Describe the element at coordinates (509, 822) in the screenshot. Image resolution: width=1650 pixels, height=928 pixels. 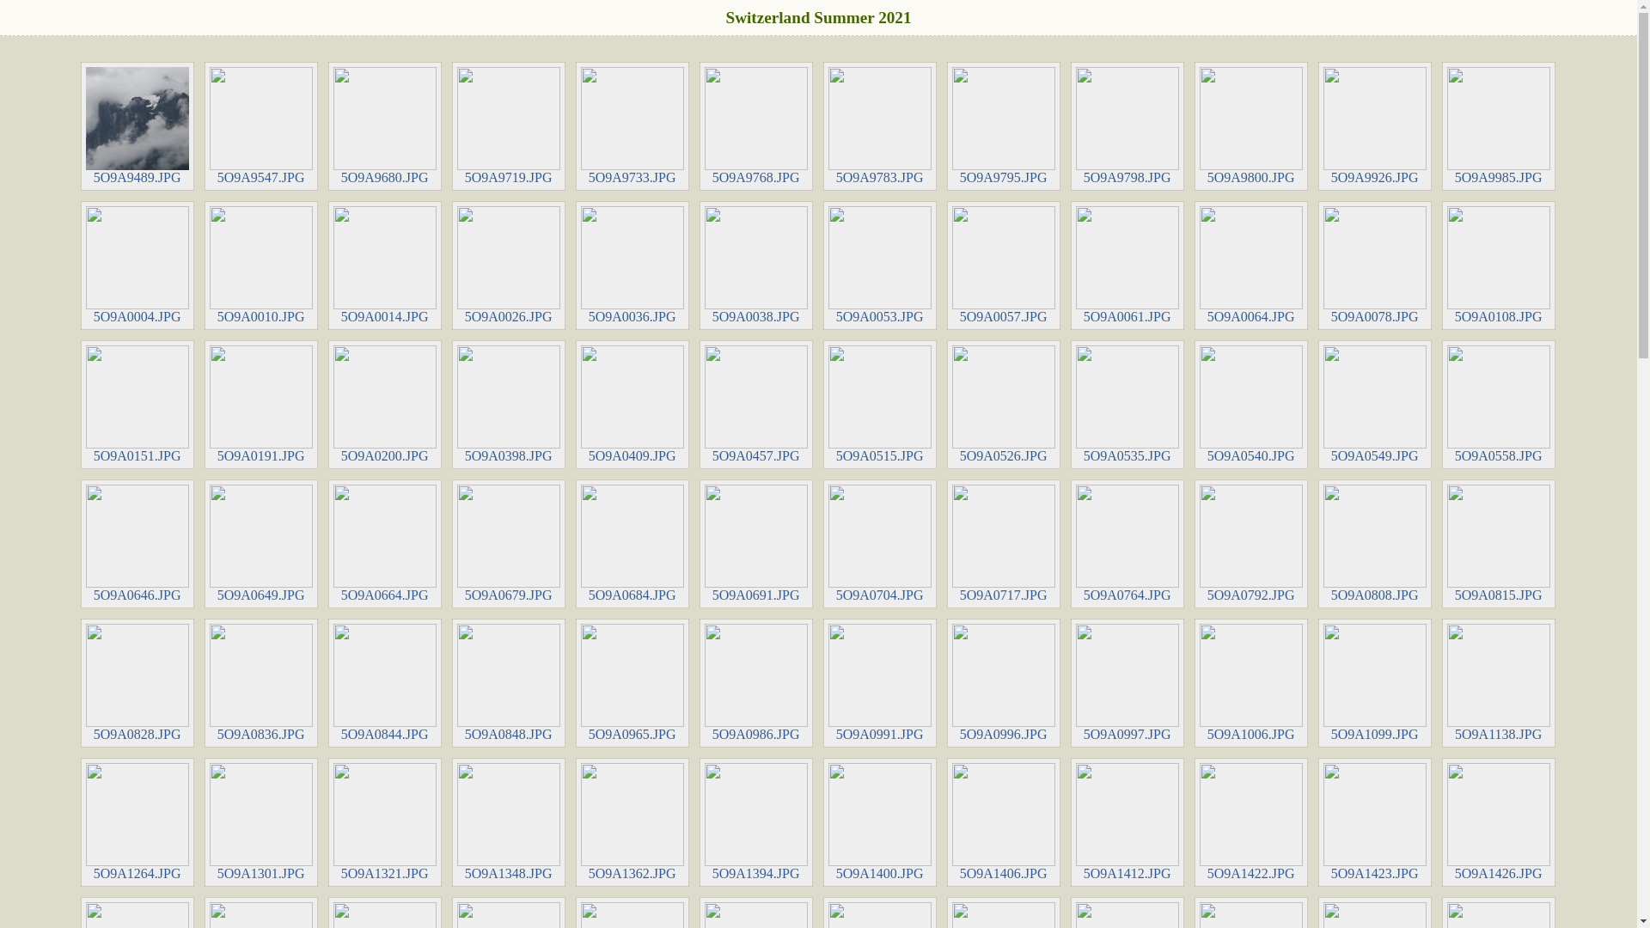
I see `5O9A1348.JPG` at that location.